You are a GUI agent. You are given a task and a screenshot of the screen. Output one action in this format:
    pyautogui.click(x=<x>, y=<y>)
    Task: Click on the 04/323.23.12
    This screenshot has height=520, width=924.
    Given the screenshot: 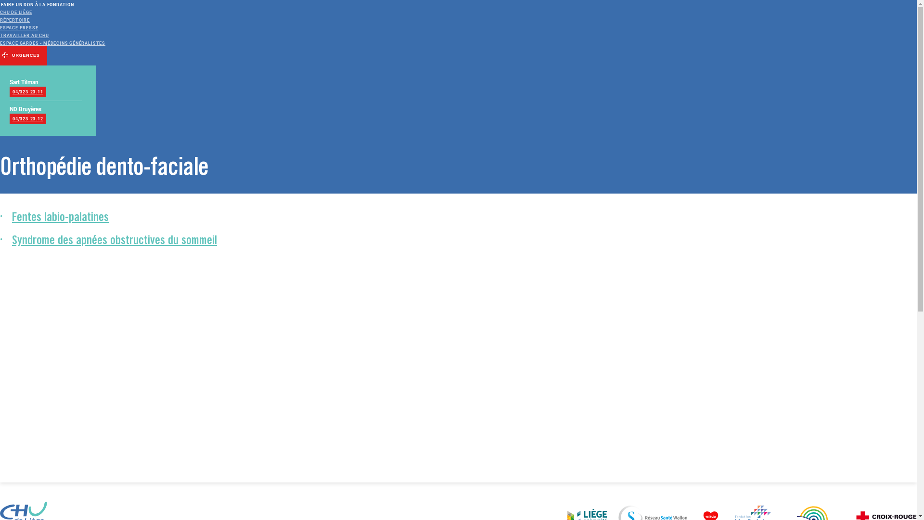 What is the action you would take?
    pyautogui.click(x=28, y=119)
    